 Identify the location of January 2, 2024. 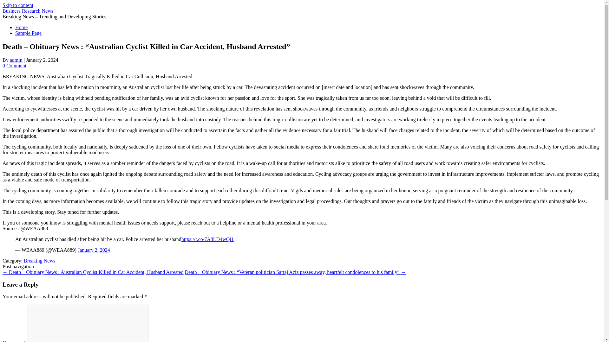
(94, 250).